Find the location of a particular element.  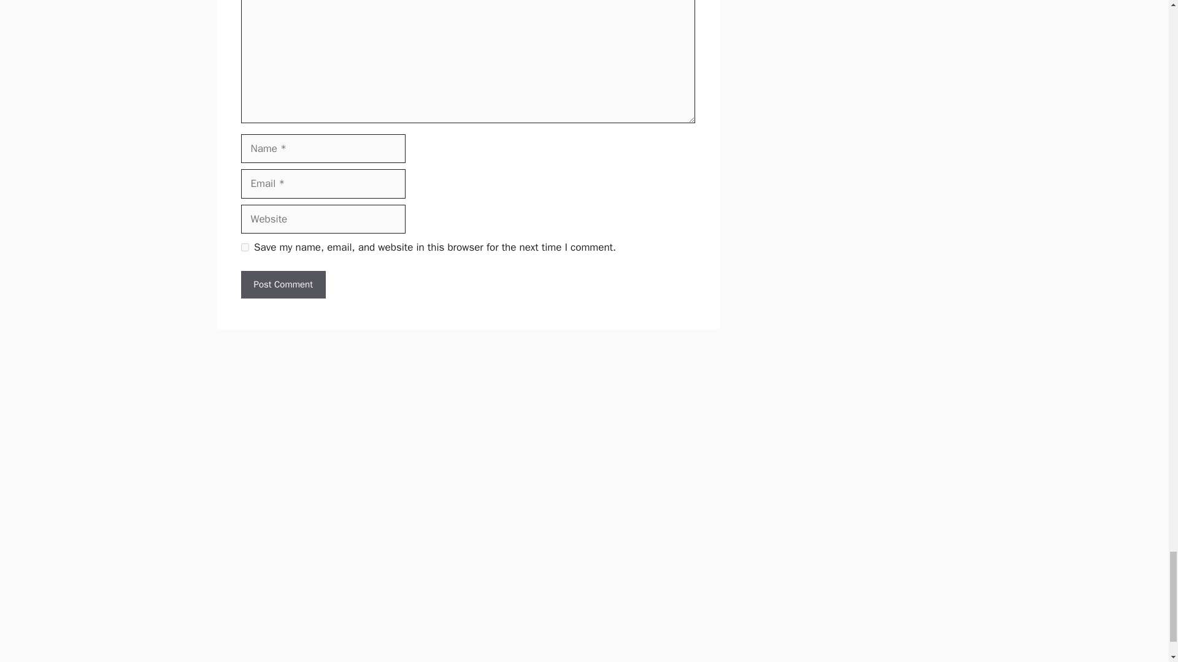

yes is located at coordinates (244, 248).